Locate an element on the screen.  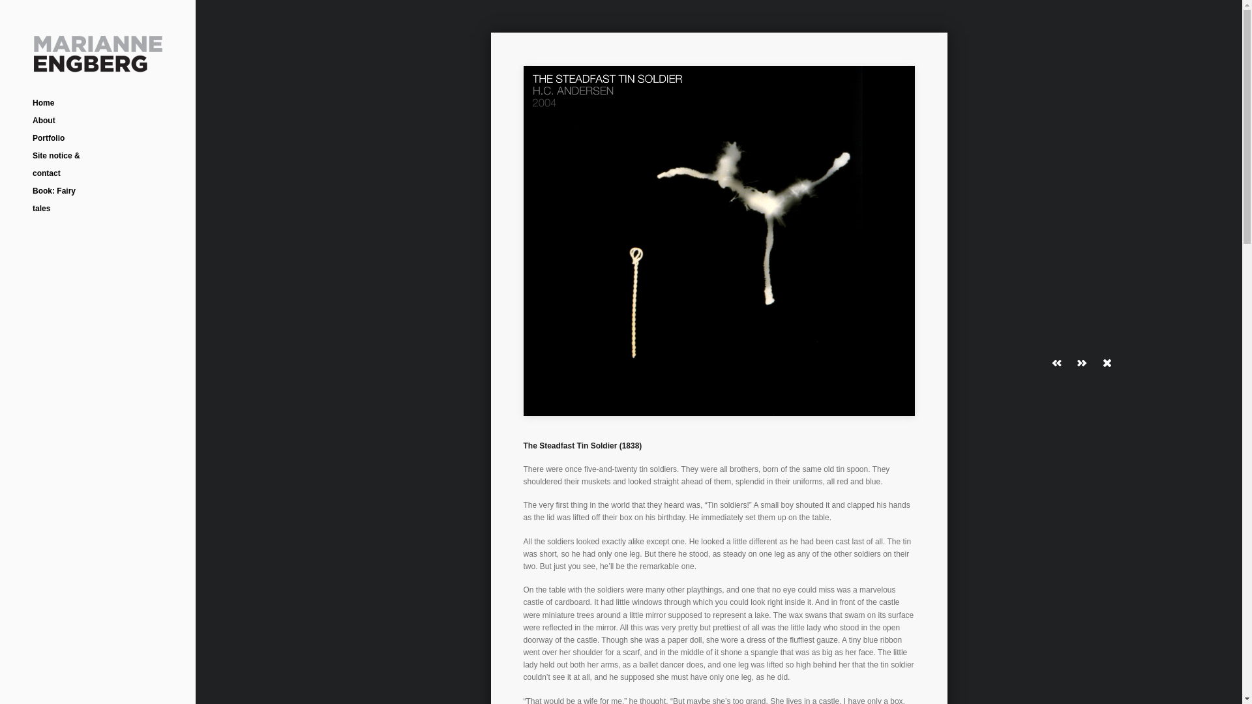
The Candles is located at coordinates (633, 261).